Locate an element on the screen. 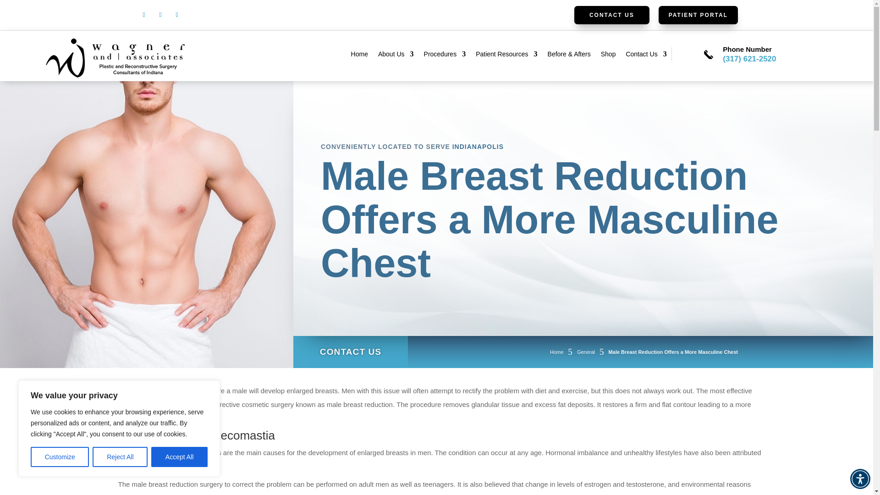 This screenshot has height=495, width=880. Accept All is located at coordinates (180, 457).